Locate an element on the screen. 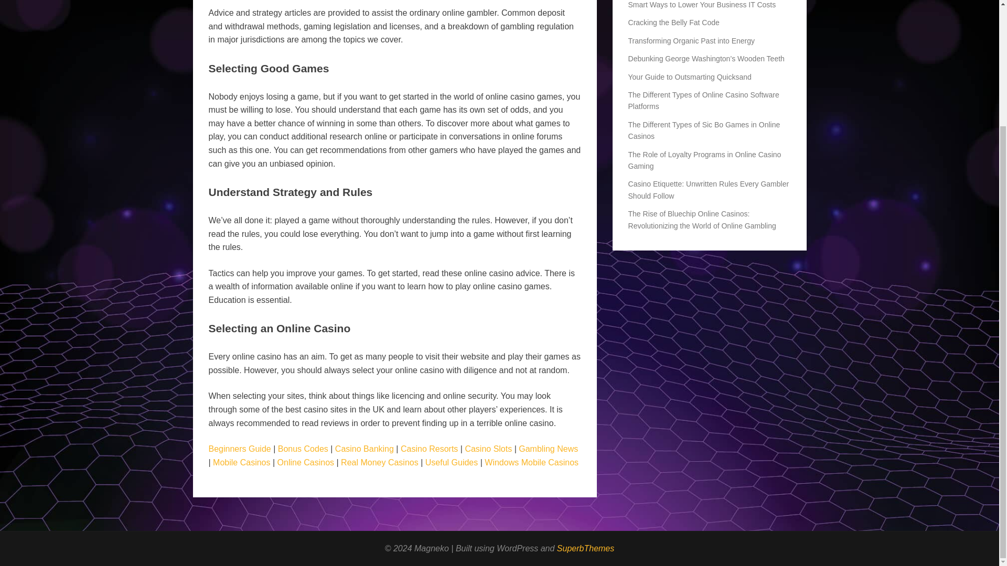 Image resolution: width=1007 pixels, height=566 pixels. The Different Types of Online Casino Software Platforms is located at coordinates (704, 100).